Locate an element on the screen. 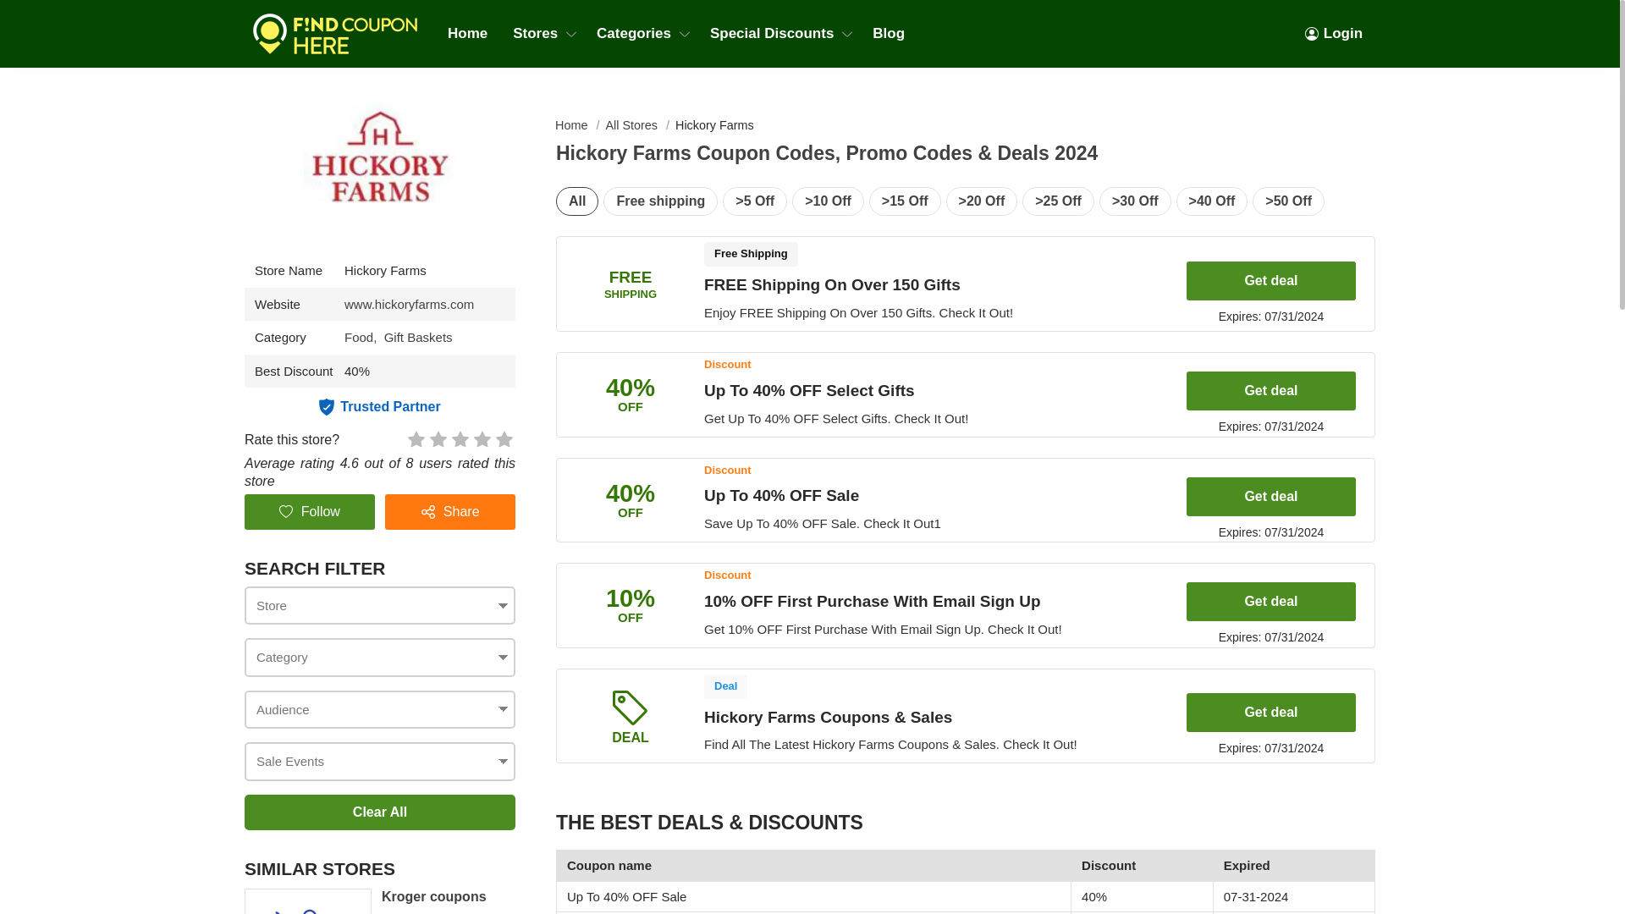 The image size is (1625, 914). Food is located at coordinates (364, 337).